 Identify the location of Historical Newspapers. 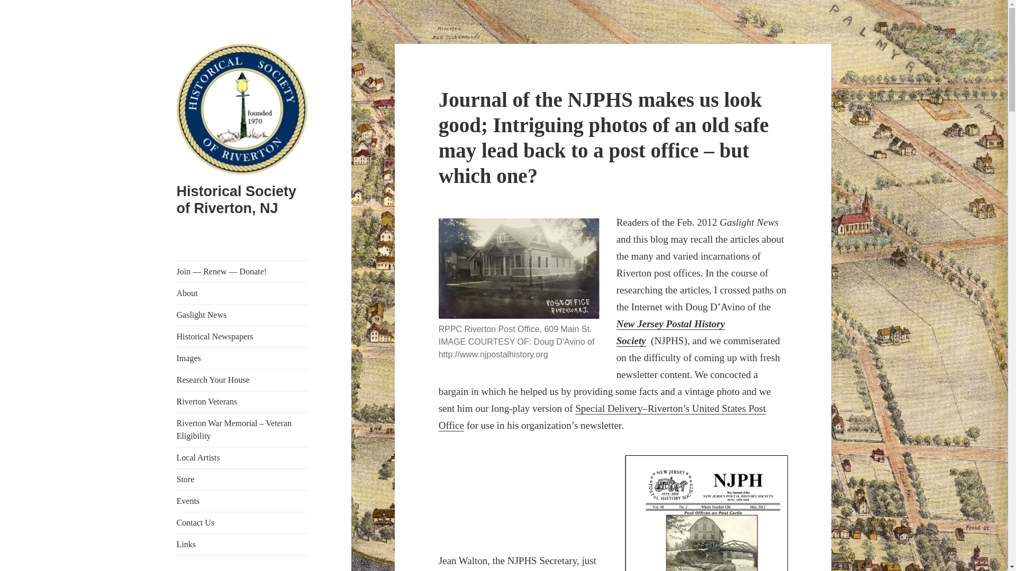
(242, 336).